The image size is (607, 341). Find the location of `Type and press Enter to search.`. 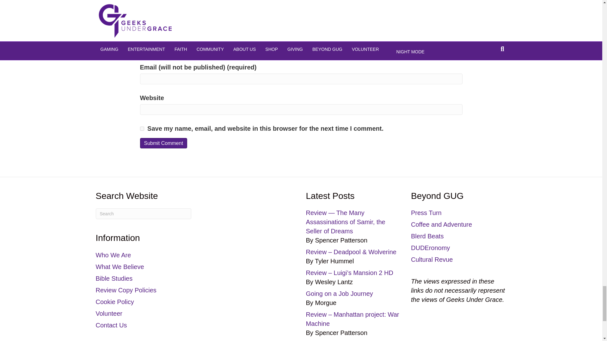

Type and press Enter to search. is located at coordinates (143, 213).